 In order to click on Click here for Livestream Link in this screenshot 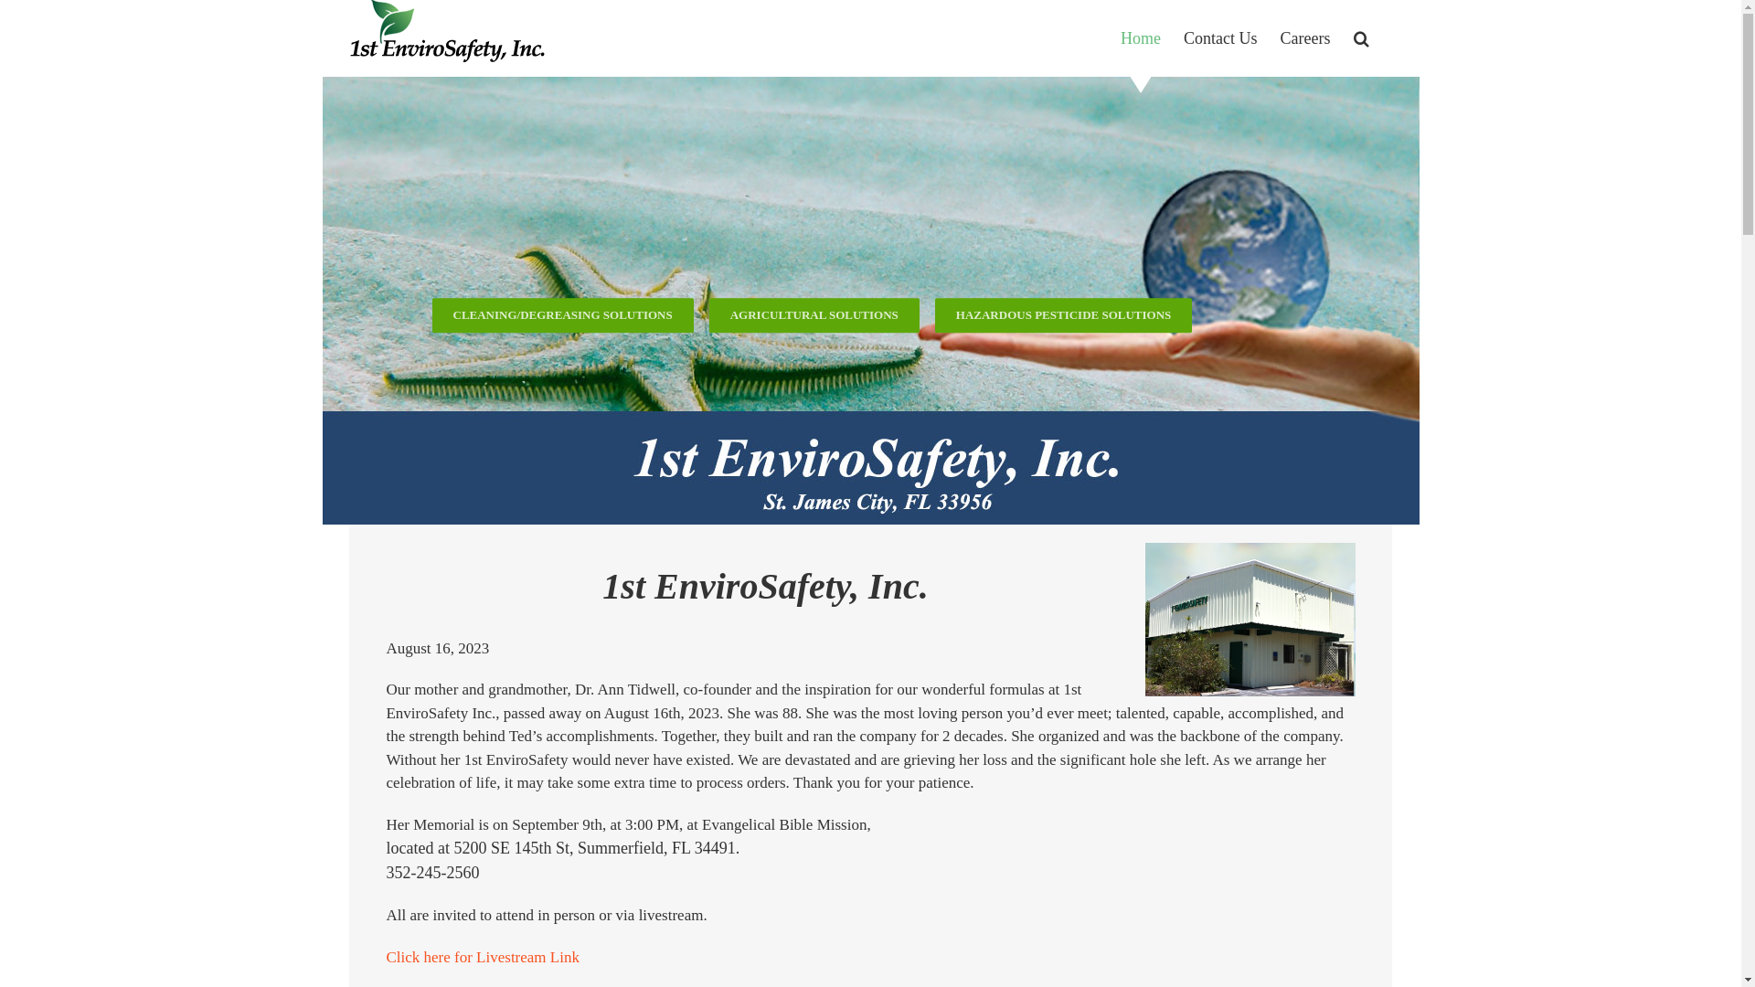, I will do `click(483, 958)`.